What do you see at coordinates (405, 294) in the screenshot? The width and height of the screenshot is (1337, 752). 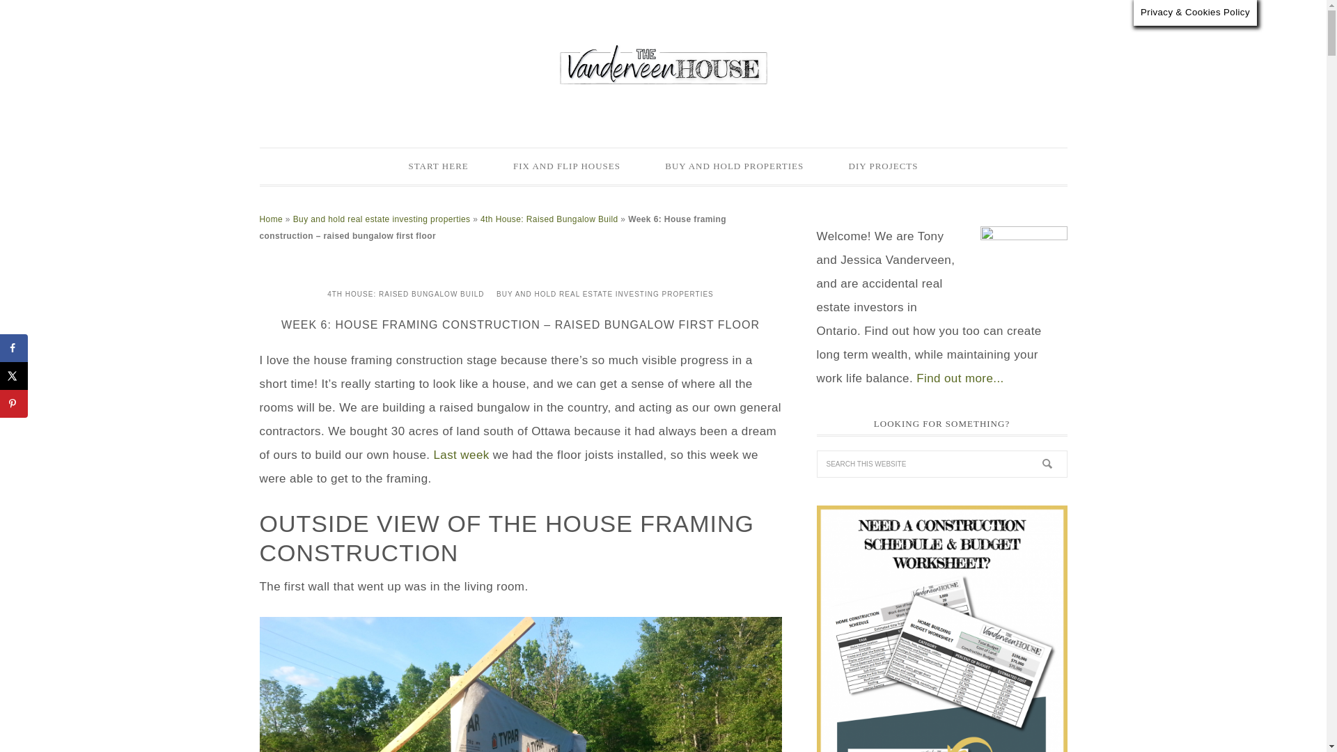 I see `4TH HOUSE: RAISED BUNGALOW BUILD` at bounding box center [405, 294].